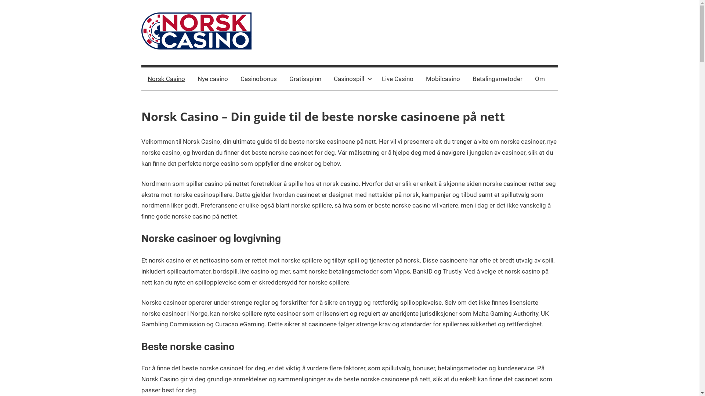  I want to click on Casinospill, so click(352, 79).